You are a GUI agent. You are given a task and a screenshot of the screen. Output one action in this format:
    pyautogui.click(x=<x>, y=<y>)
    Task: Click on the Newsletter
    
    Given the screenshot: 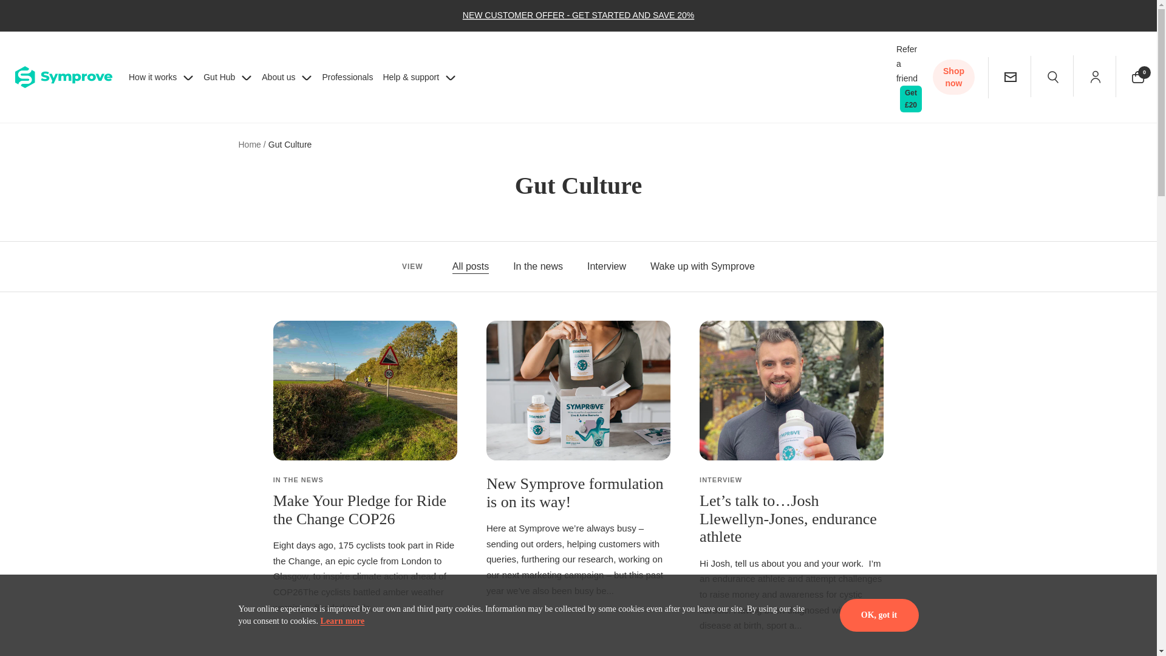 What is the action you would take?
    pyautogui.click(x=1011, y=77)
    